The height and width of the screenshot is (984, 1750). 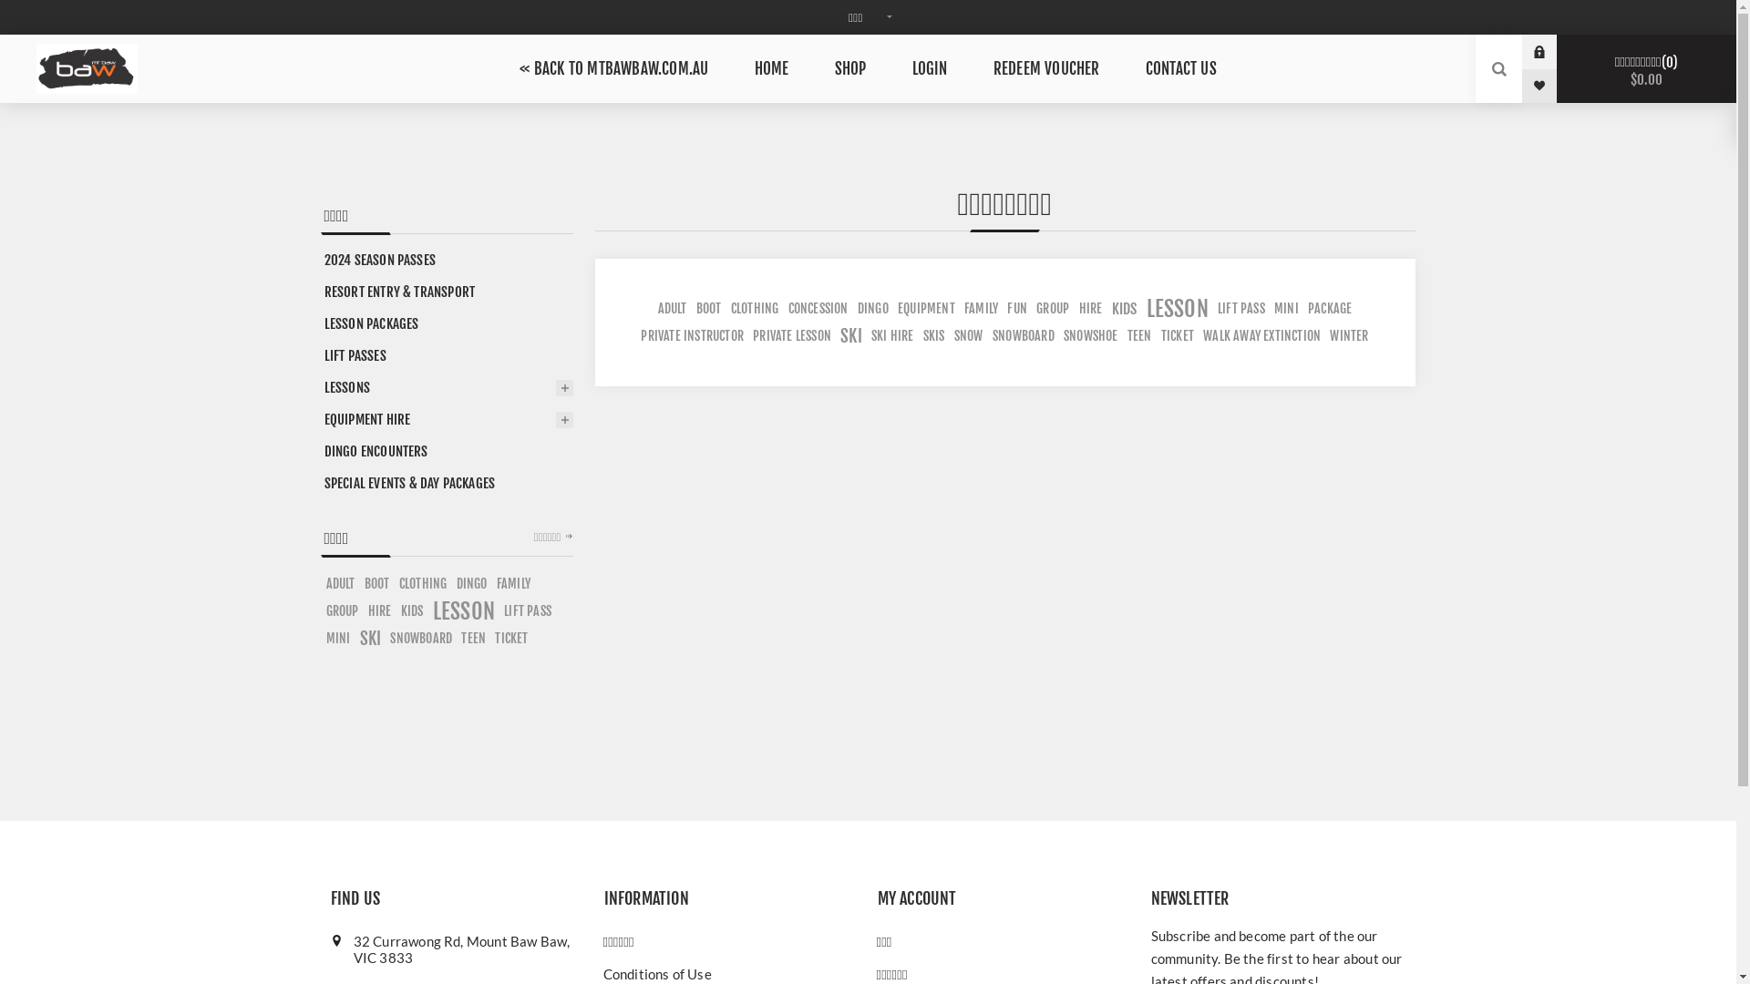 What do you see at coordinates (421, 639) in the screenshot?
I see `SNOWBOARD` at bounding box center [421, 639].